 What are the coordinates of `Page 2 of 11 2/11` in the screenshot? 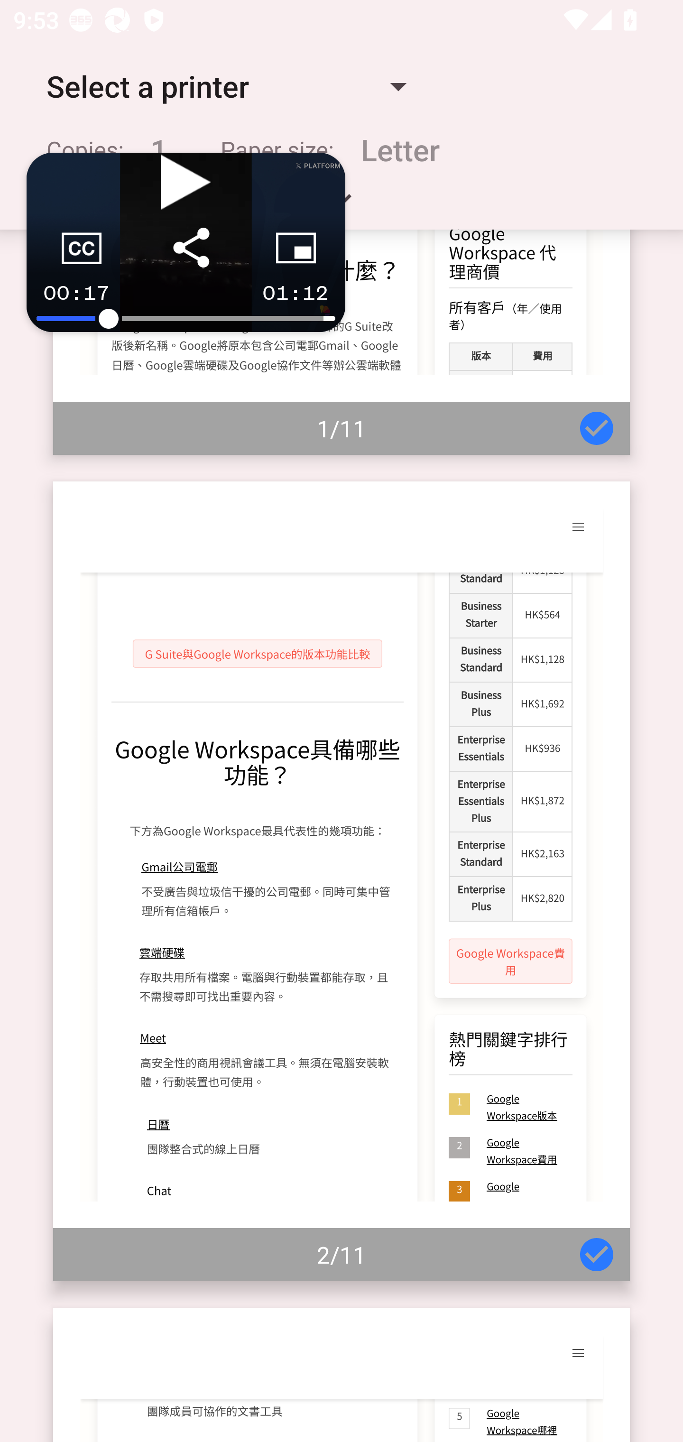 It's located at (341, 881).